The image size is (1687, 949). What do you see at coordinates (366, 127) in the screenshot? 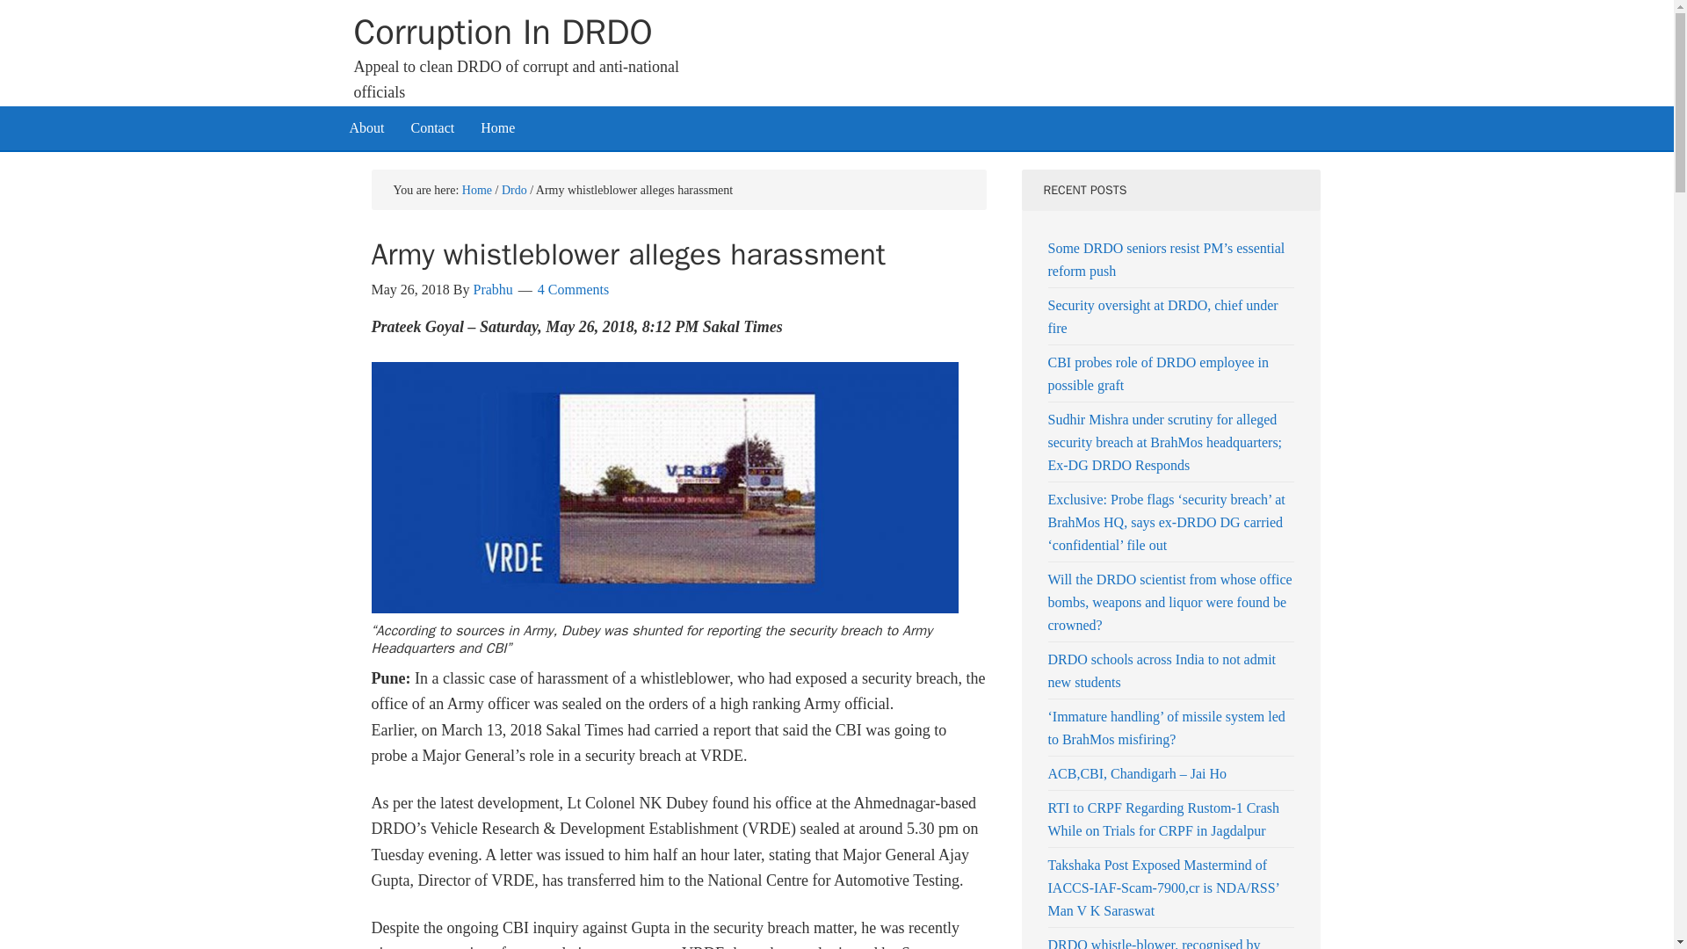
I see `About` at bounding box center [366, 127].